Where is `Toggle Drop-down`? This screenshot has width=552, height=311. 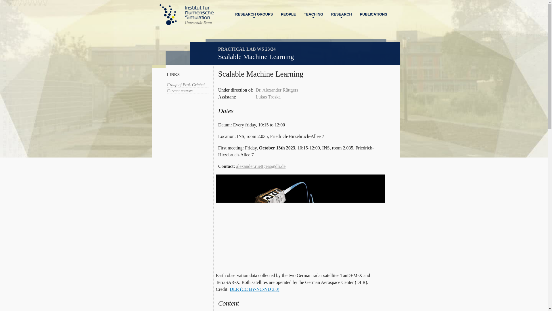 Toggle Drop-down is located at coordinates (313, 17).